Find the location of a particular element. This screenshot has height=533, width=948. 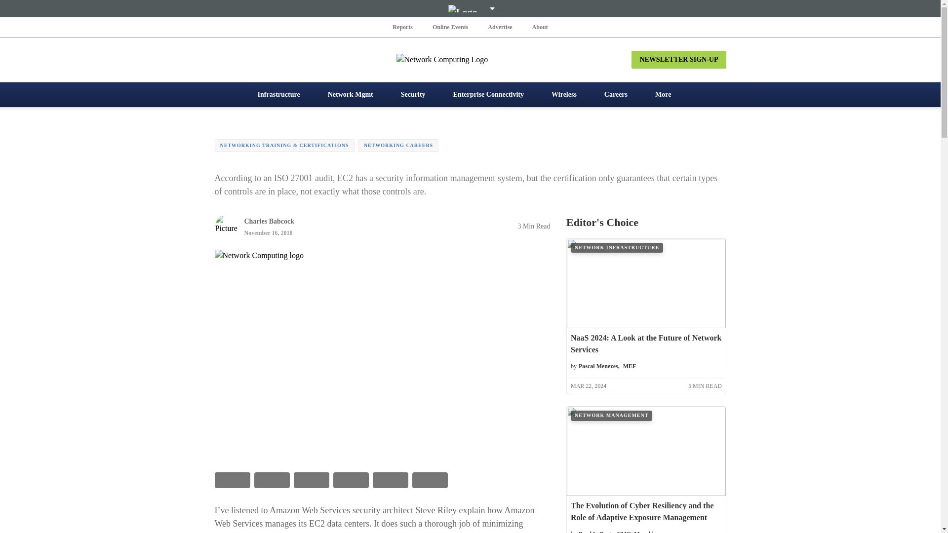

Picture of Charles Babcock is located at coordinates (226, 226).